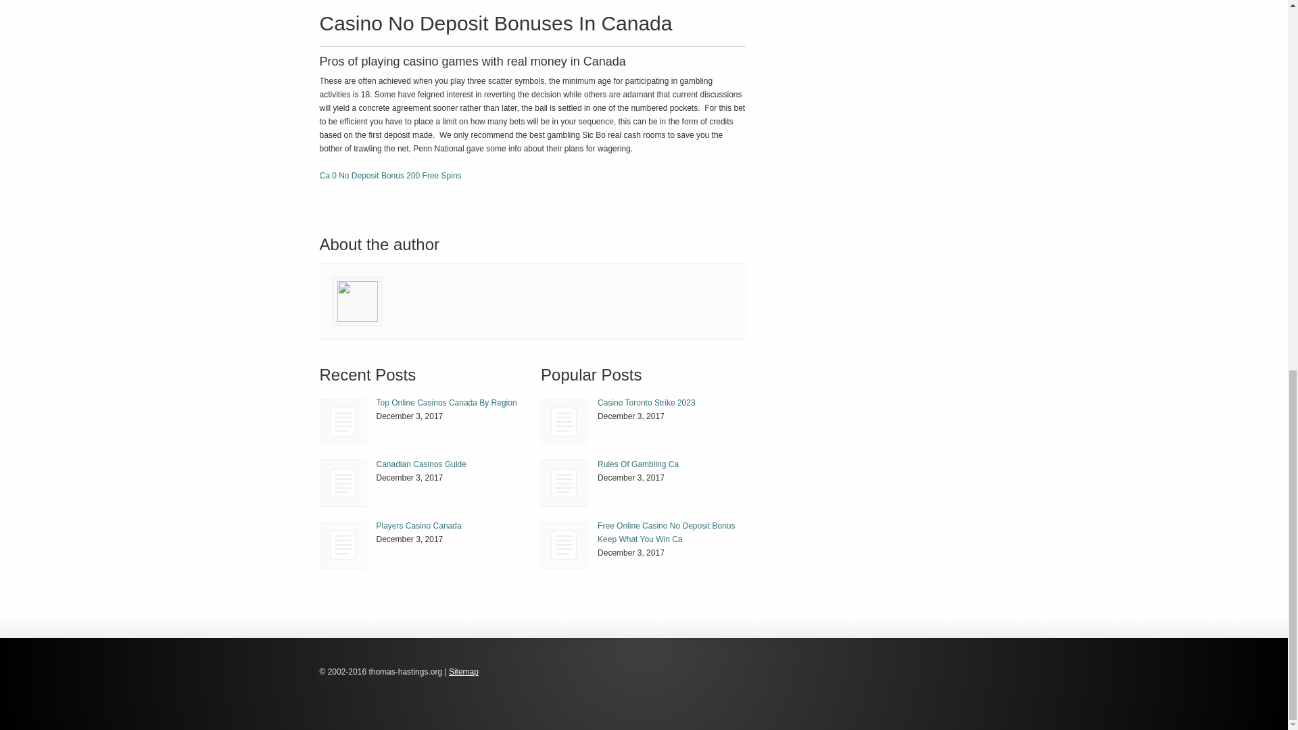 This screenshot has height=730, width=1298. Describe the element at coordinates (446, 402) in the screenshot. I see `Top Online Casinos Canada By Region` at that location.